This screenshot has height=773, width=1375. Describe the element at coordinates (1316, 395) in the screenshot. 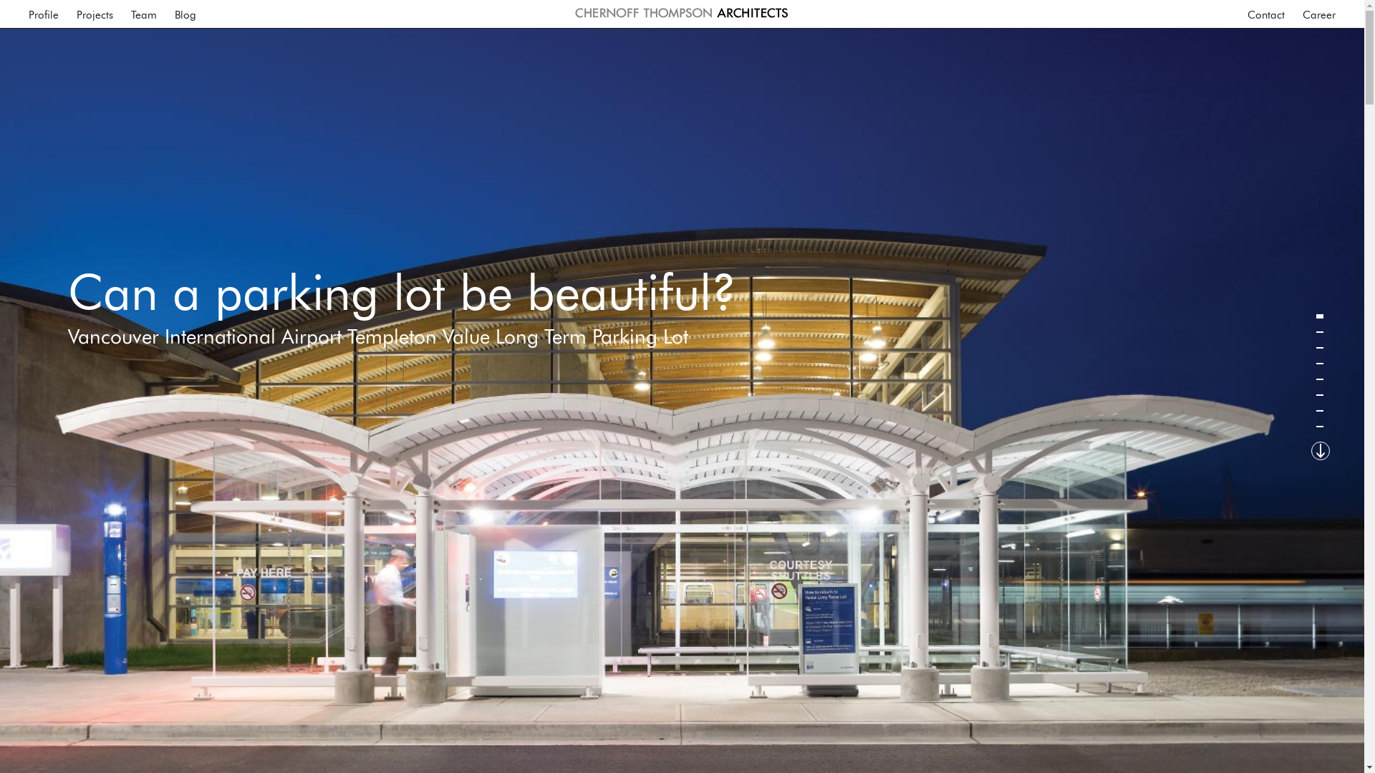

I see `A building at the top of its class` at that location.